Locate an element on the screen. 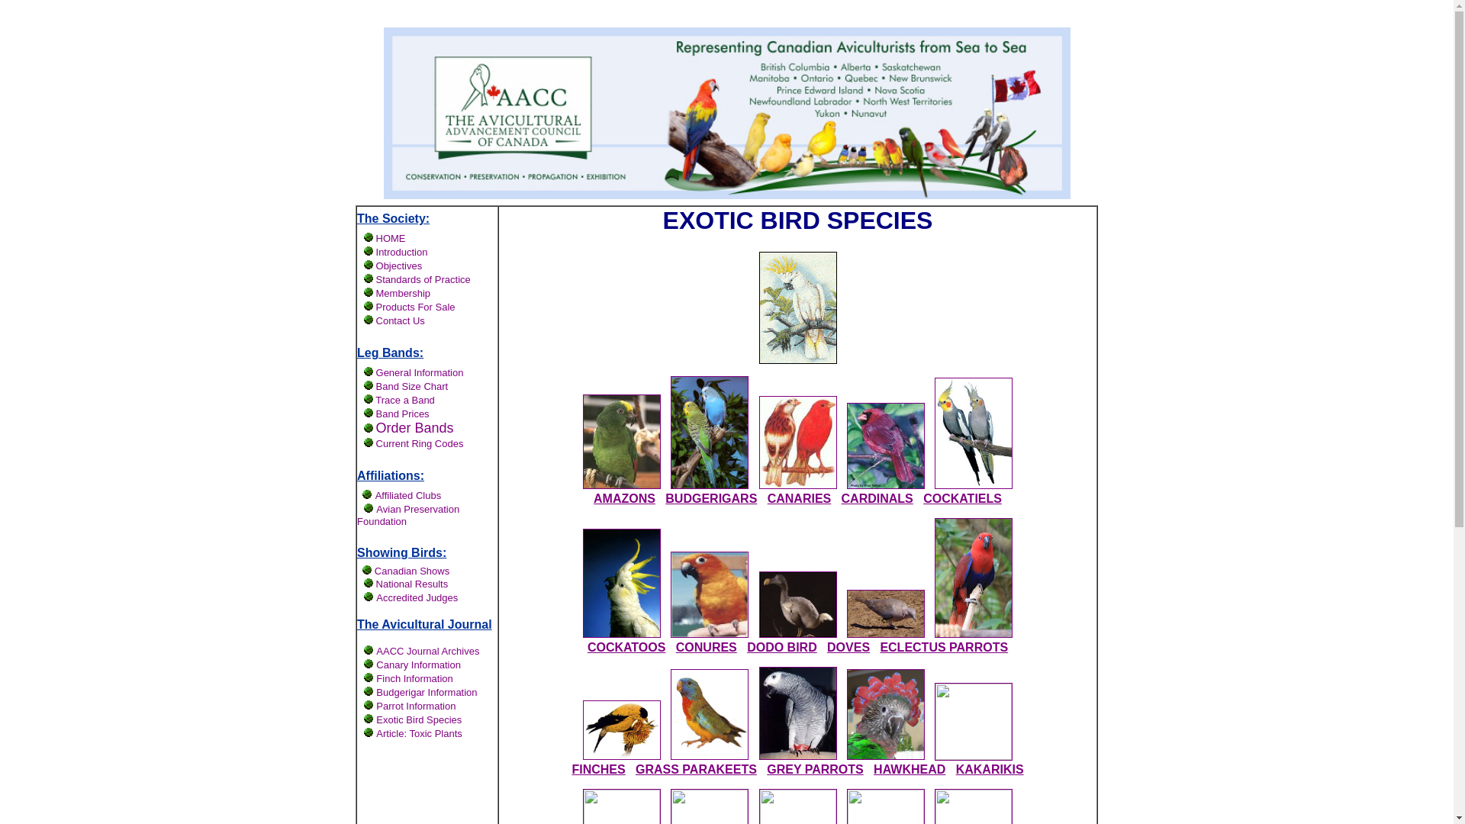  AMAZONS is located at coordinates (624, 499).